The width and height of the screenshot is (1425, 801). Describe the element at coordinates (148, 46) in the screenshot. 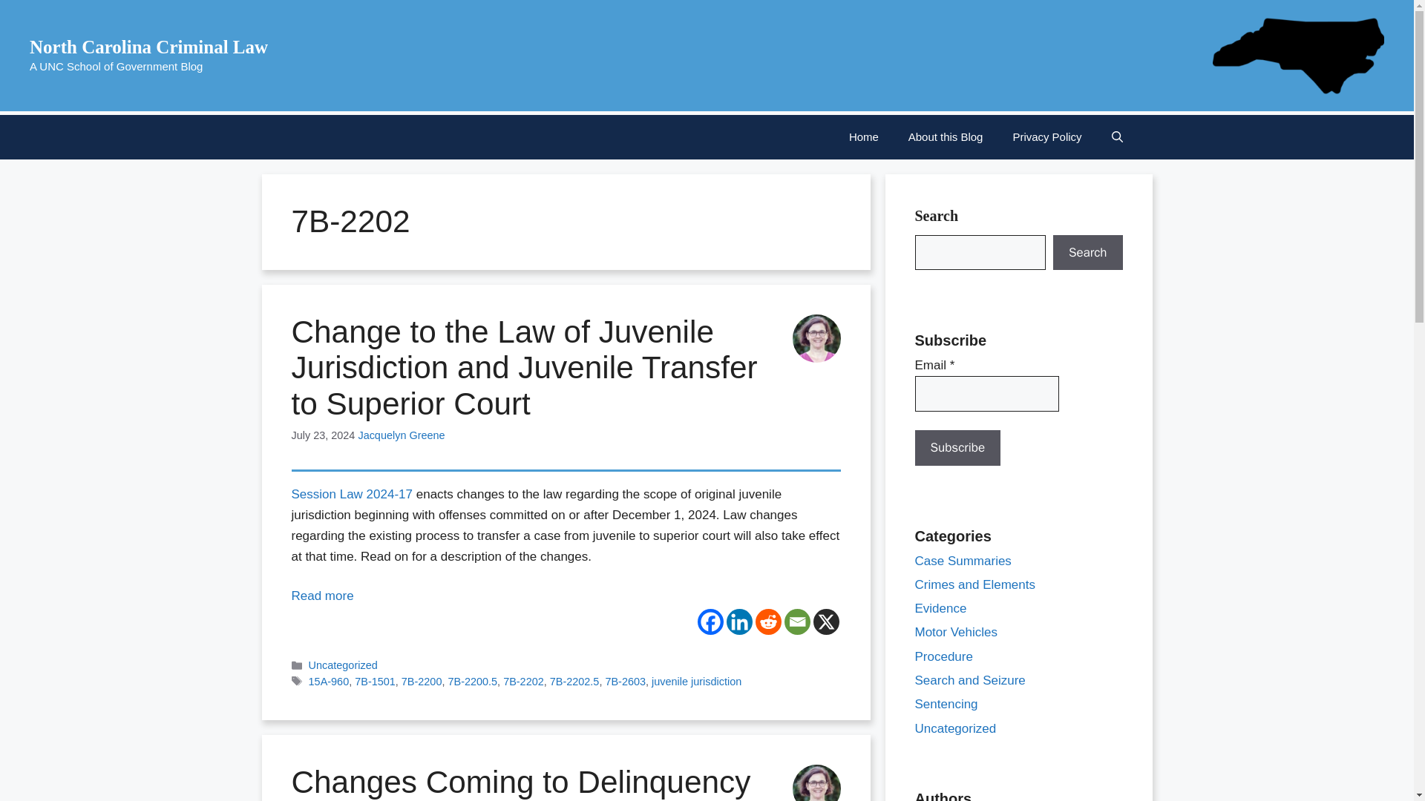

I see `North Carolina Criminal Law` at that location.